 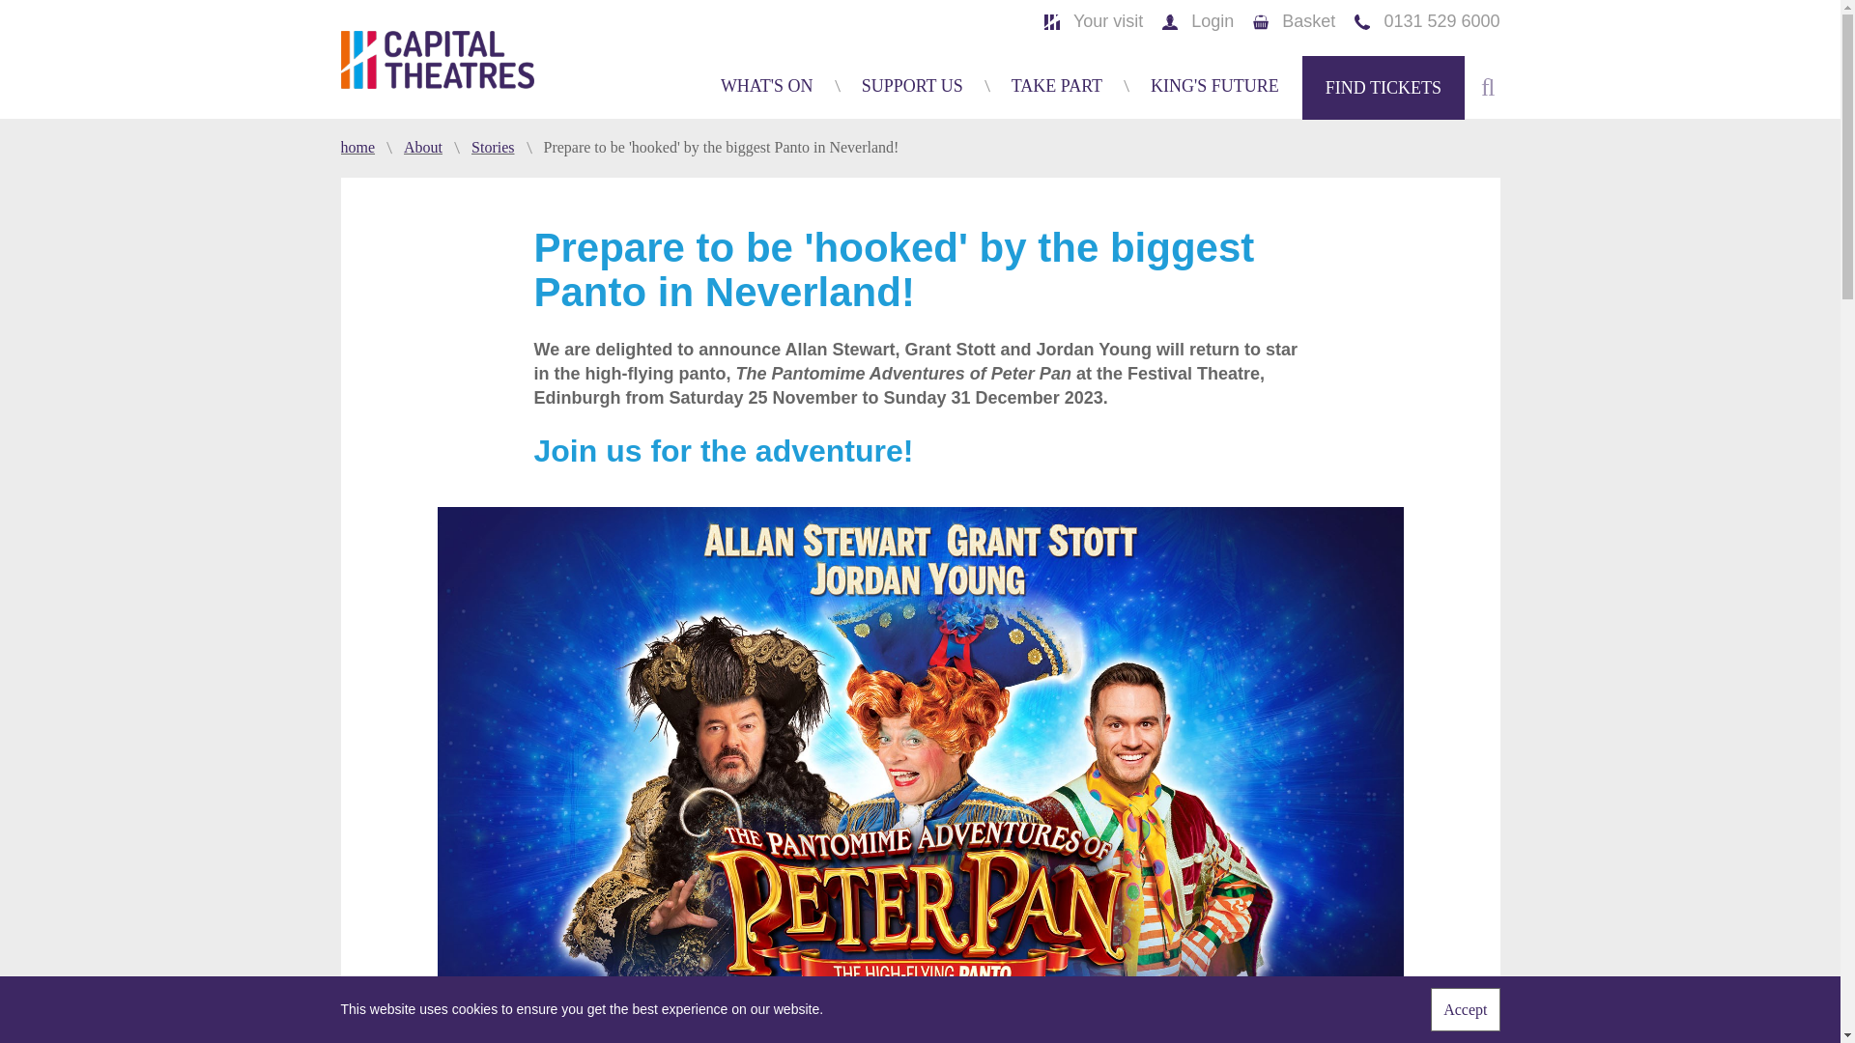 I want to click on WHAT'S ON, so click(x=767, y=87).